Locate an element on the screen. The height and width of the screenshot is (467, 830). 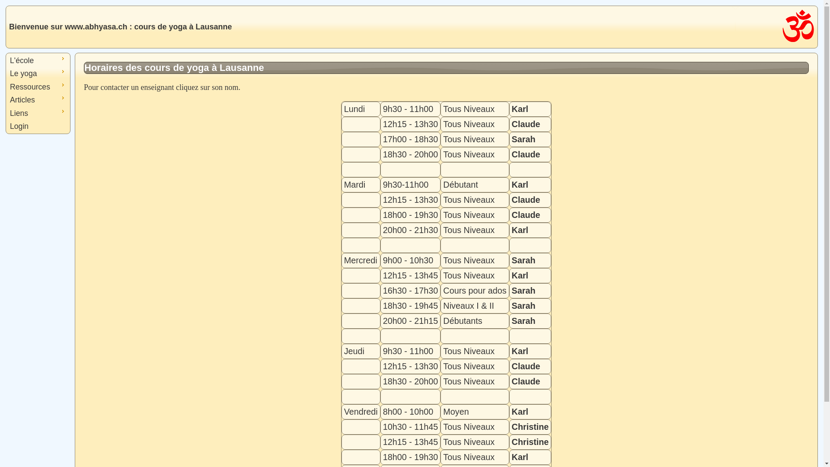
Sarah is located at coordinates (524, 306).